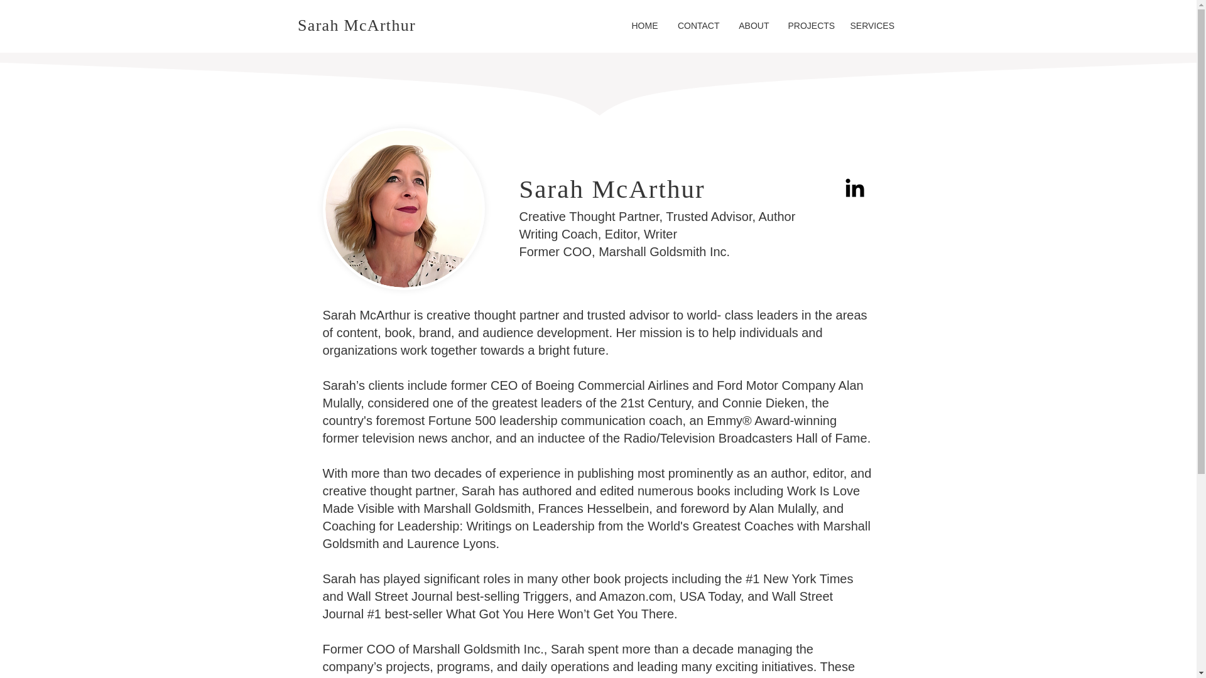  Describe the element at coordinates (869, 25) in the screenshot. I see `SERVICES` at that location.